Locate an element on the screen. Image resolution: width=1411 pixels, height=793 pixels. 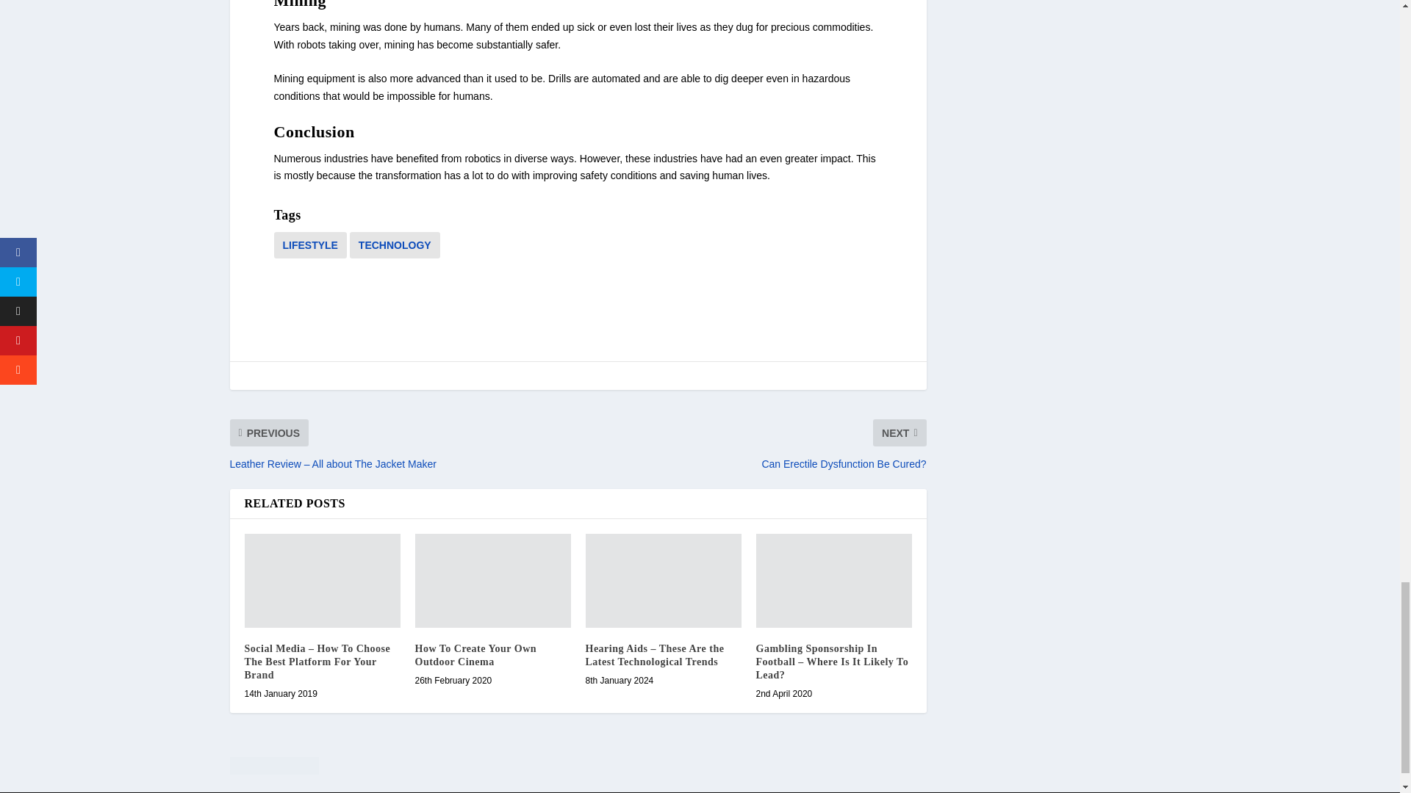
DMCA.com Protection Status is located at coordinates (577, 768).